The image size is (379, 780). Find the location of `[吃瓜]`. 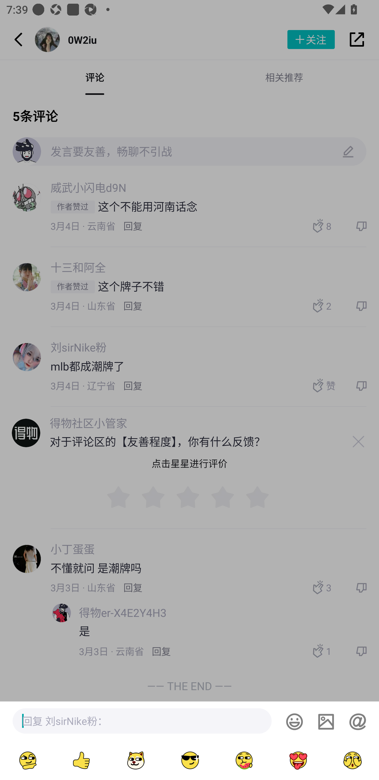

[吃瓜] is located at coordinates (244, 760).